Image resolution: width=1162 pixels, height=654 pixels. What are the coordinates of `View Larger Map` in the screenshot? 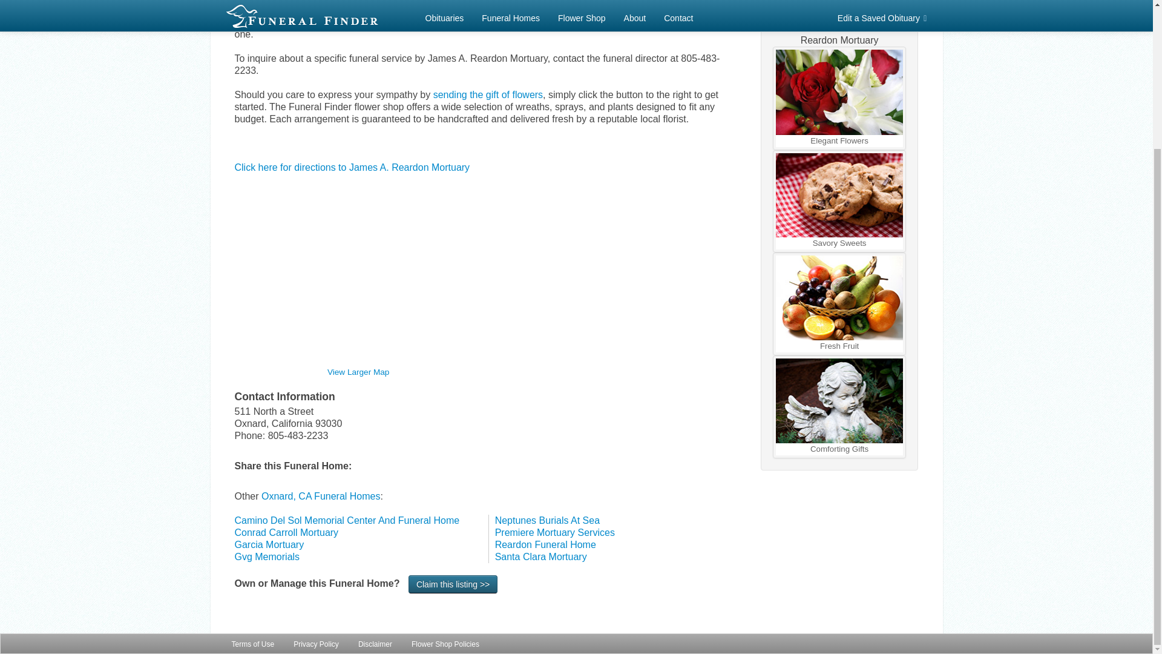 It's located at (358, 372).